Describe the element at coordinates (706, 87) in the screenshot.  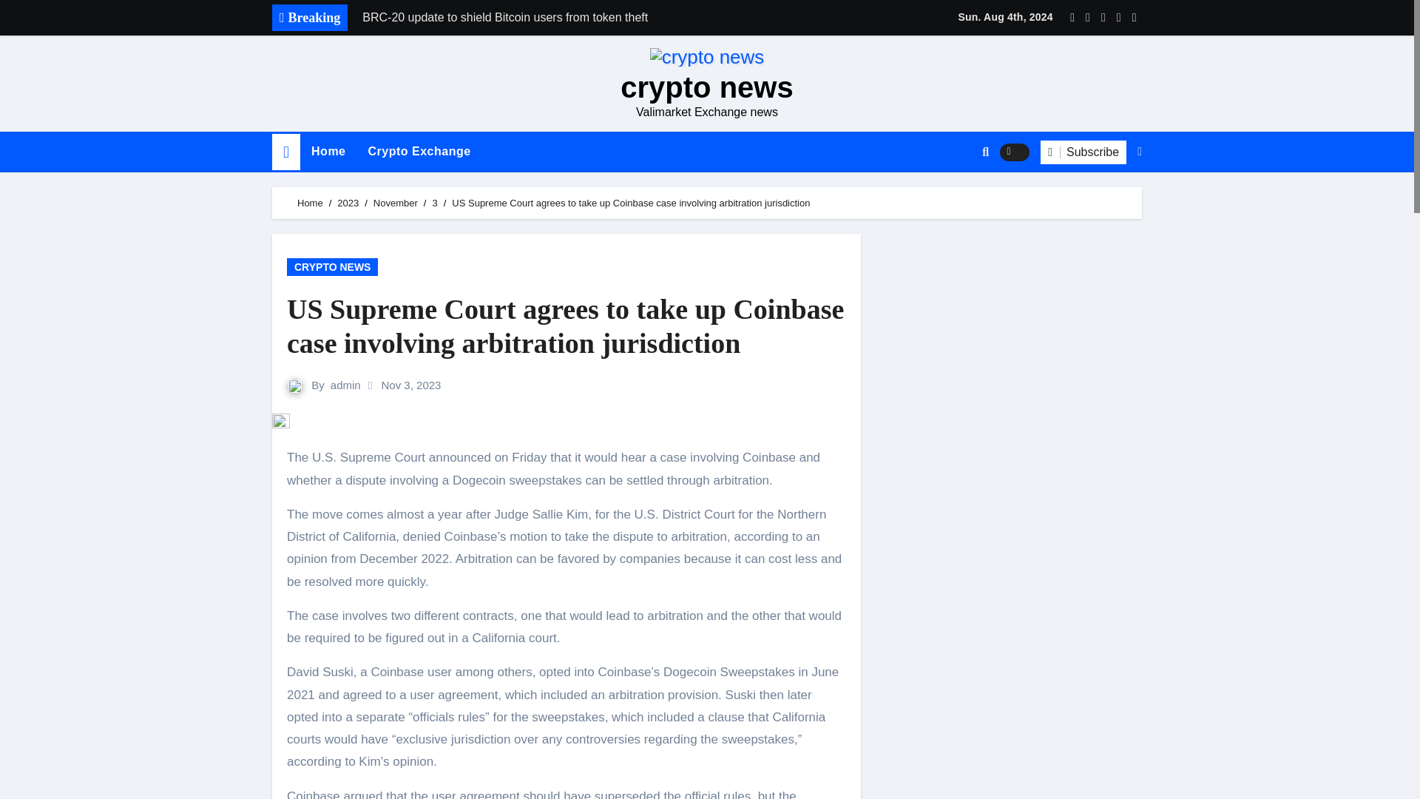
I see `crypto news` at that location.